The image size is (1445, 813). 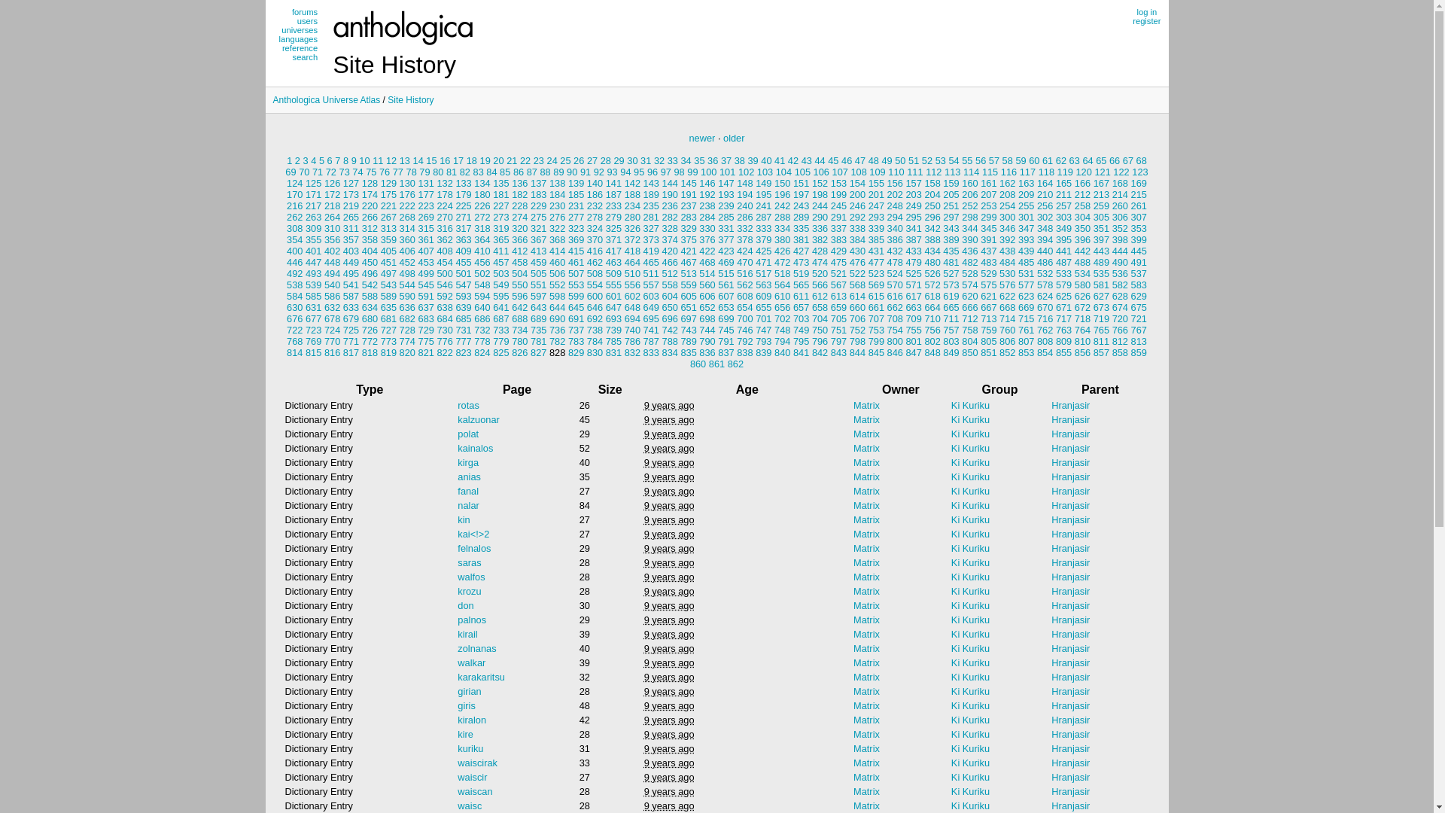 What do you see at coordinates (464, 262) in the screenshot?
I see `455` at bounding box center [464, 262].